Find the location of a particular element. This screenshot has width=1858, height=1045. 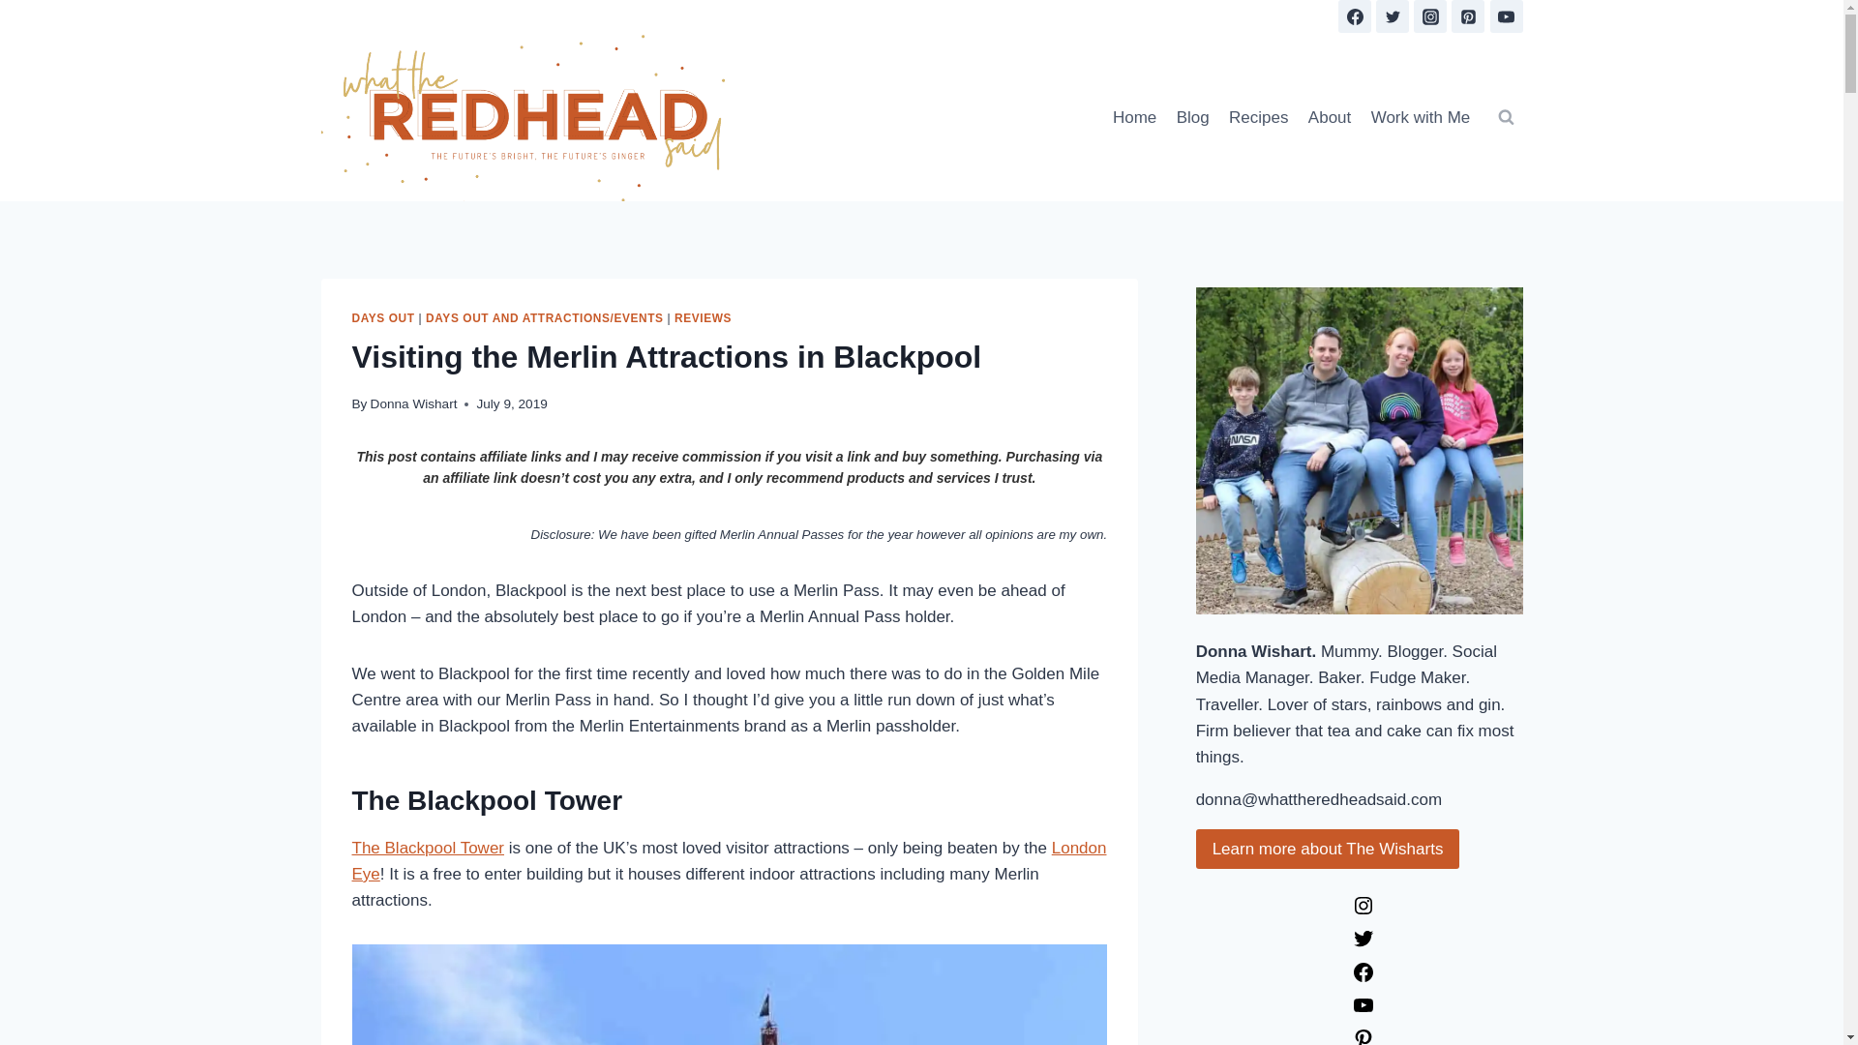

DAYS OUT is located at coordinates (383, 317).